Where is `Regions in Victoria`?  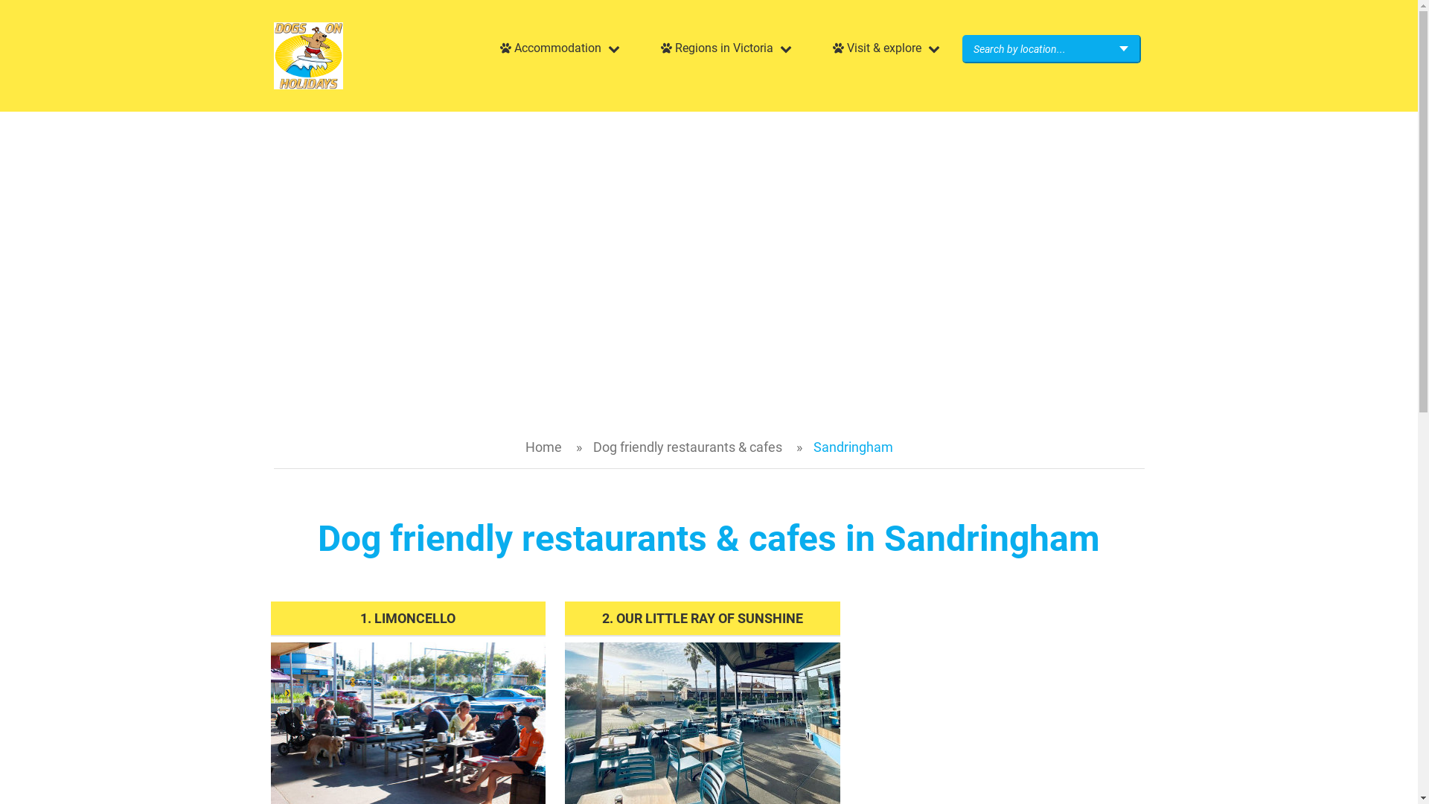 Regions in Victoria is located at coordinates (723, 48).